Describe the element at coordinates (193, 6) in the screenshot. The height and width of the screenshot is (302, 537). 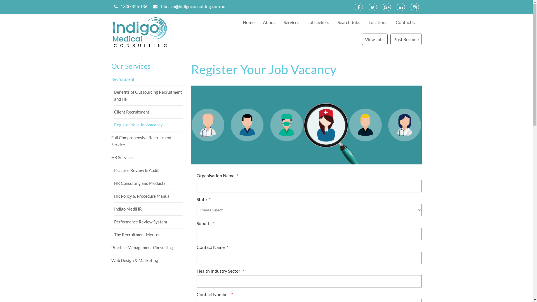
I see `bbeach@indigoconsulting.com.au` at that location.